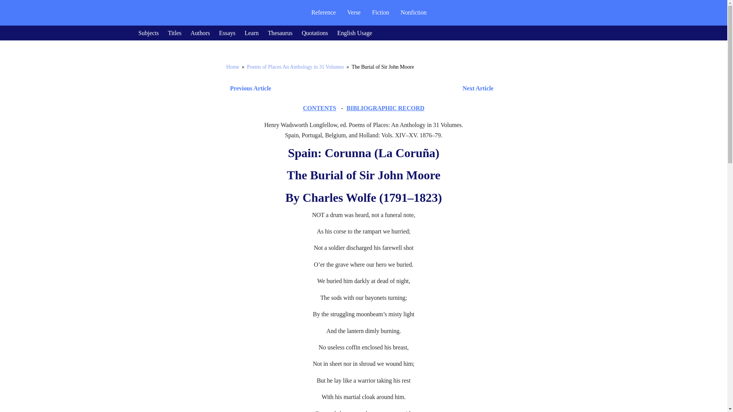 This screenshot has width=733, height=412. I want to click on Reference, so click(323, 12).